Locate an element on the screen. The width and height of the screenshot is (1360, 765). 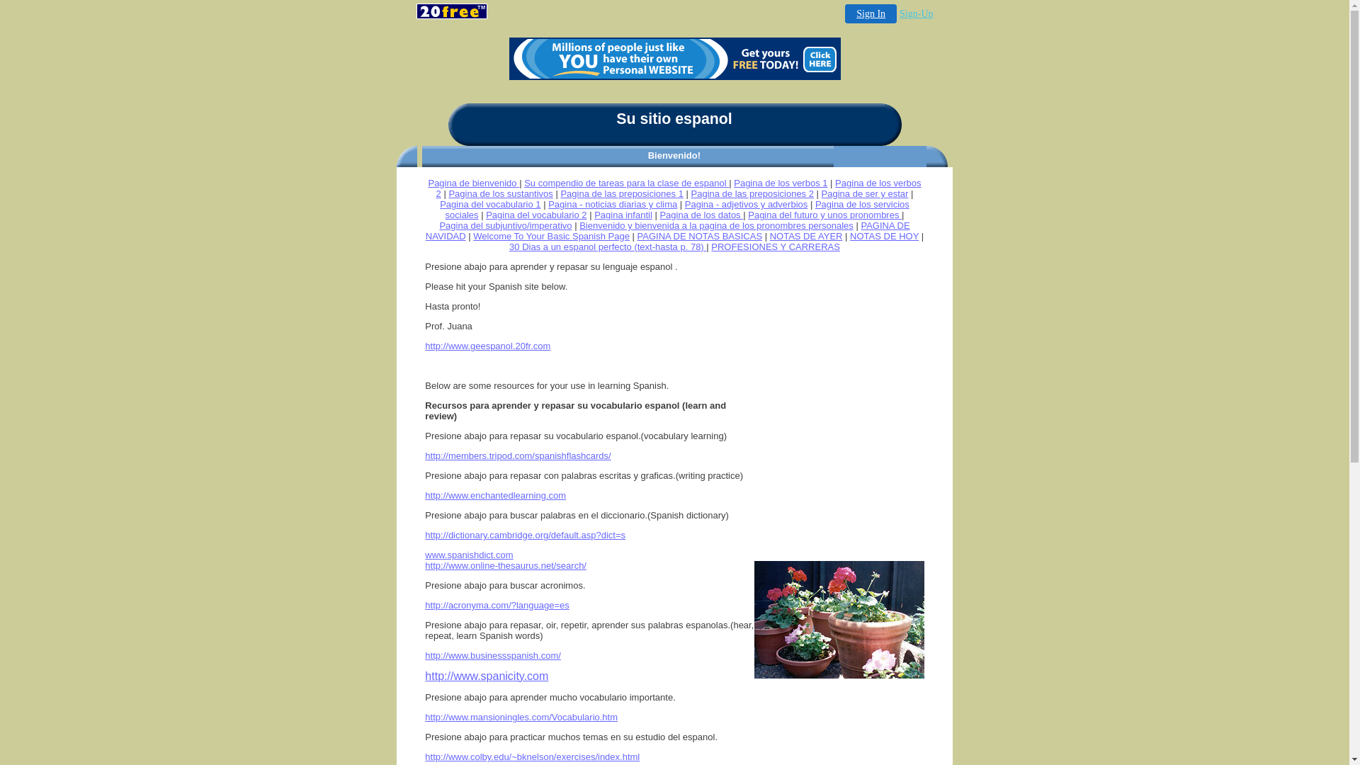
Pagina de los verbos 1 is located at coordinates (781, 183).